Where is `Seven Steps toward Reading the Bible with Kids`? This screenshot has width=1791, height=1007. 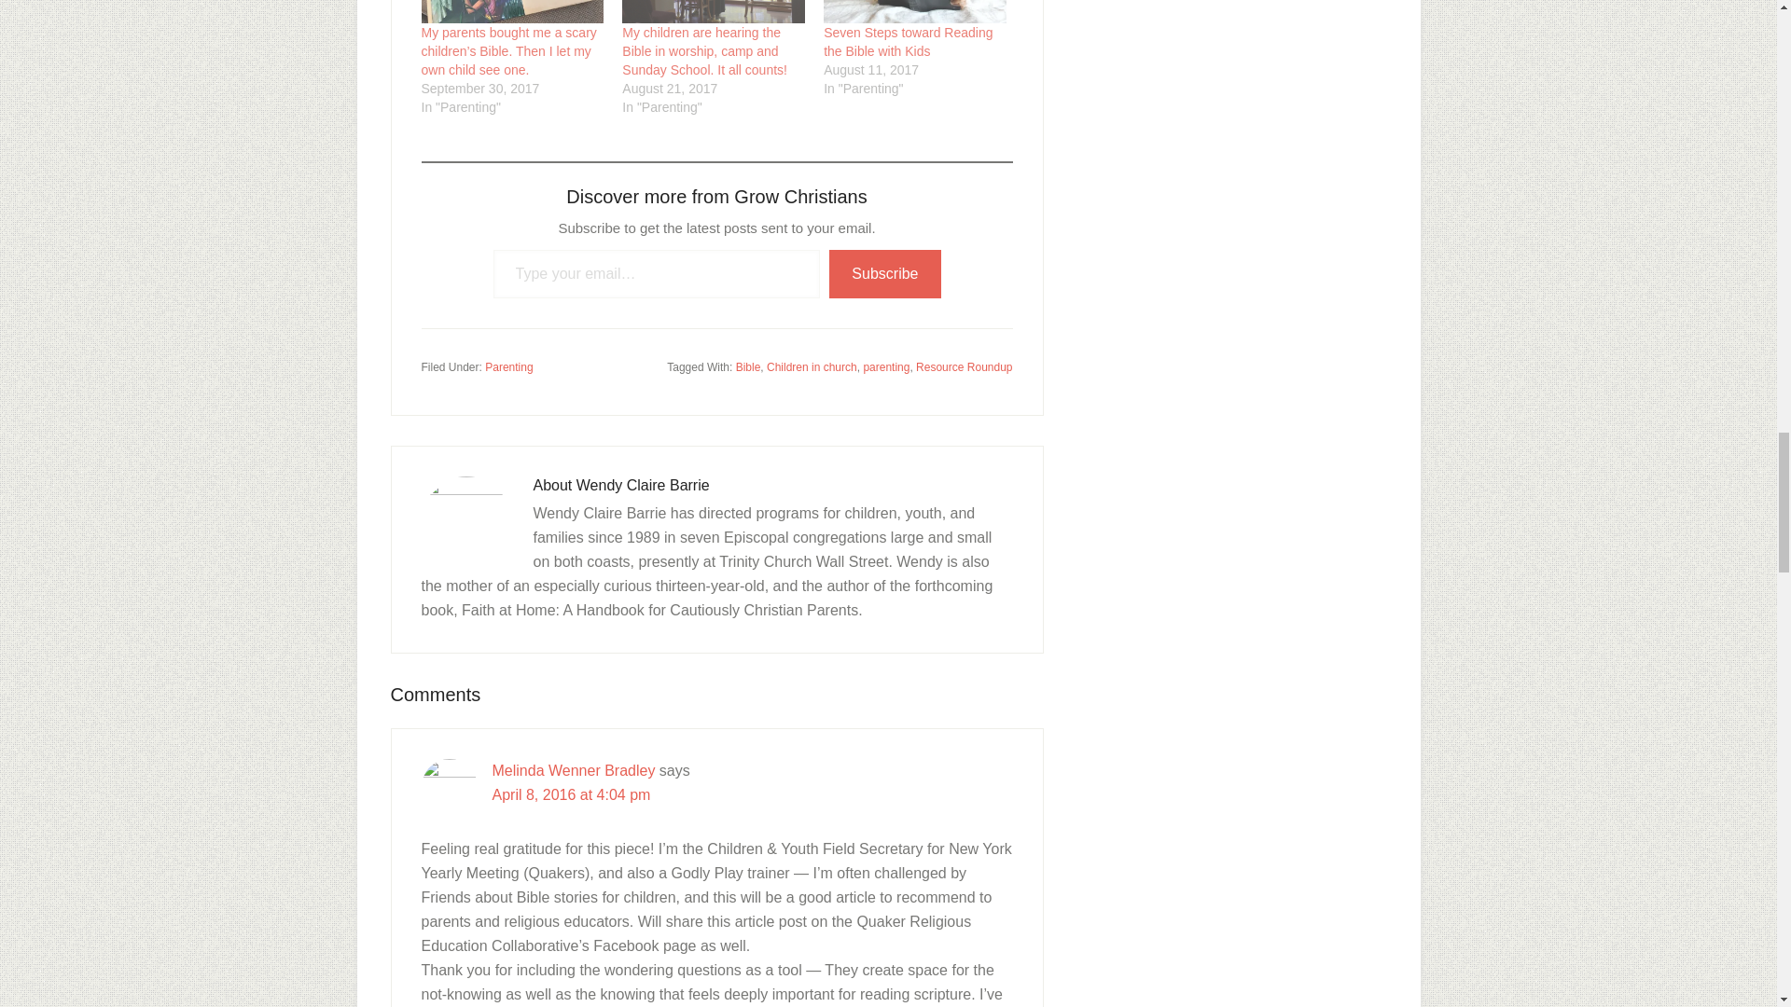 Seven Steps toward Reading the Bible with Kids is located at coordinates (908, 41).